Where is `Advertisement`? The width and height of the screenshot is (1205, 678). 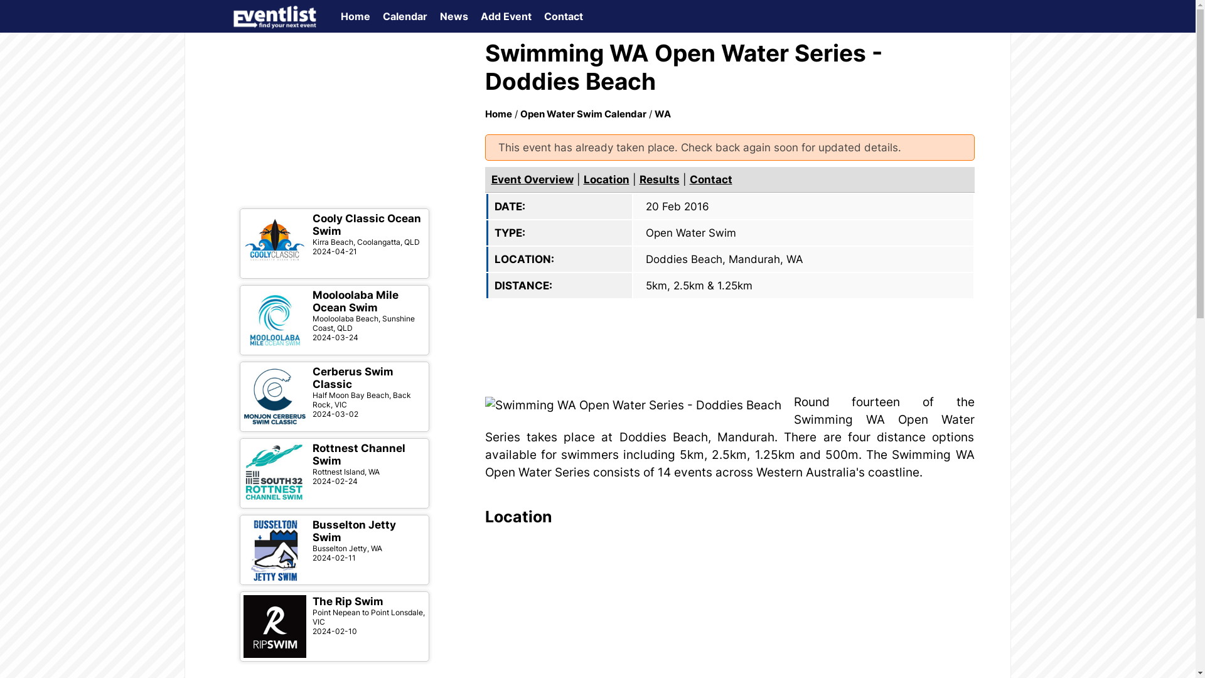
Advertisement is located at coordinates (334, 124).